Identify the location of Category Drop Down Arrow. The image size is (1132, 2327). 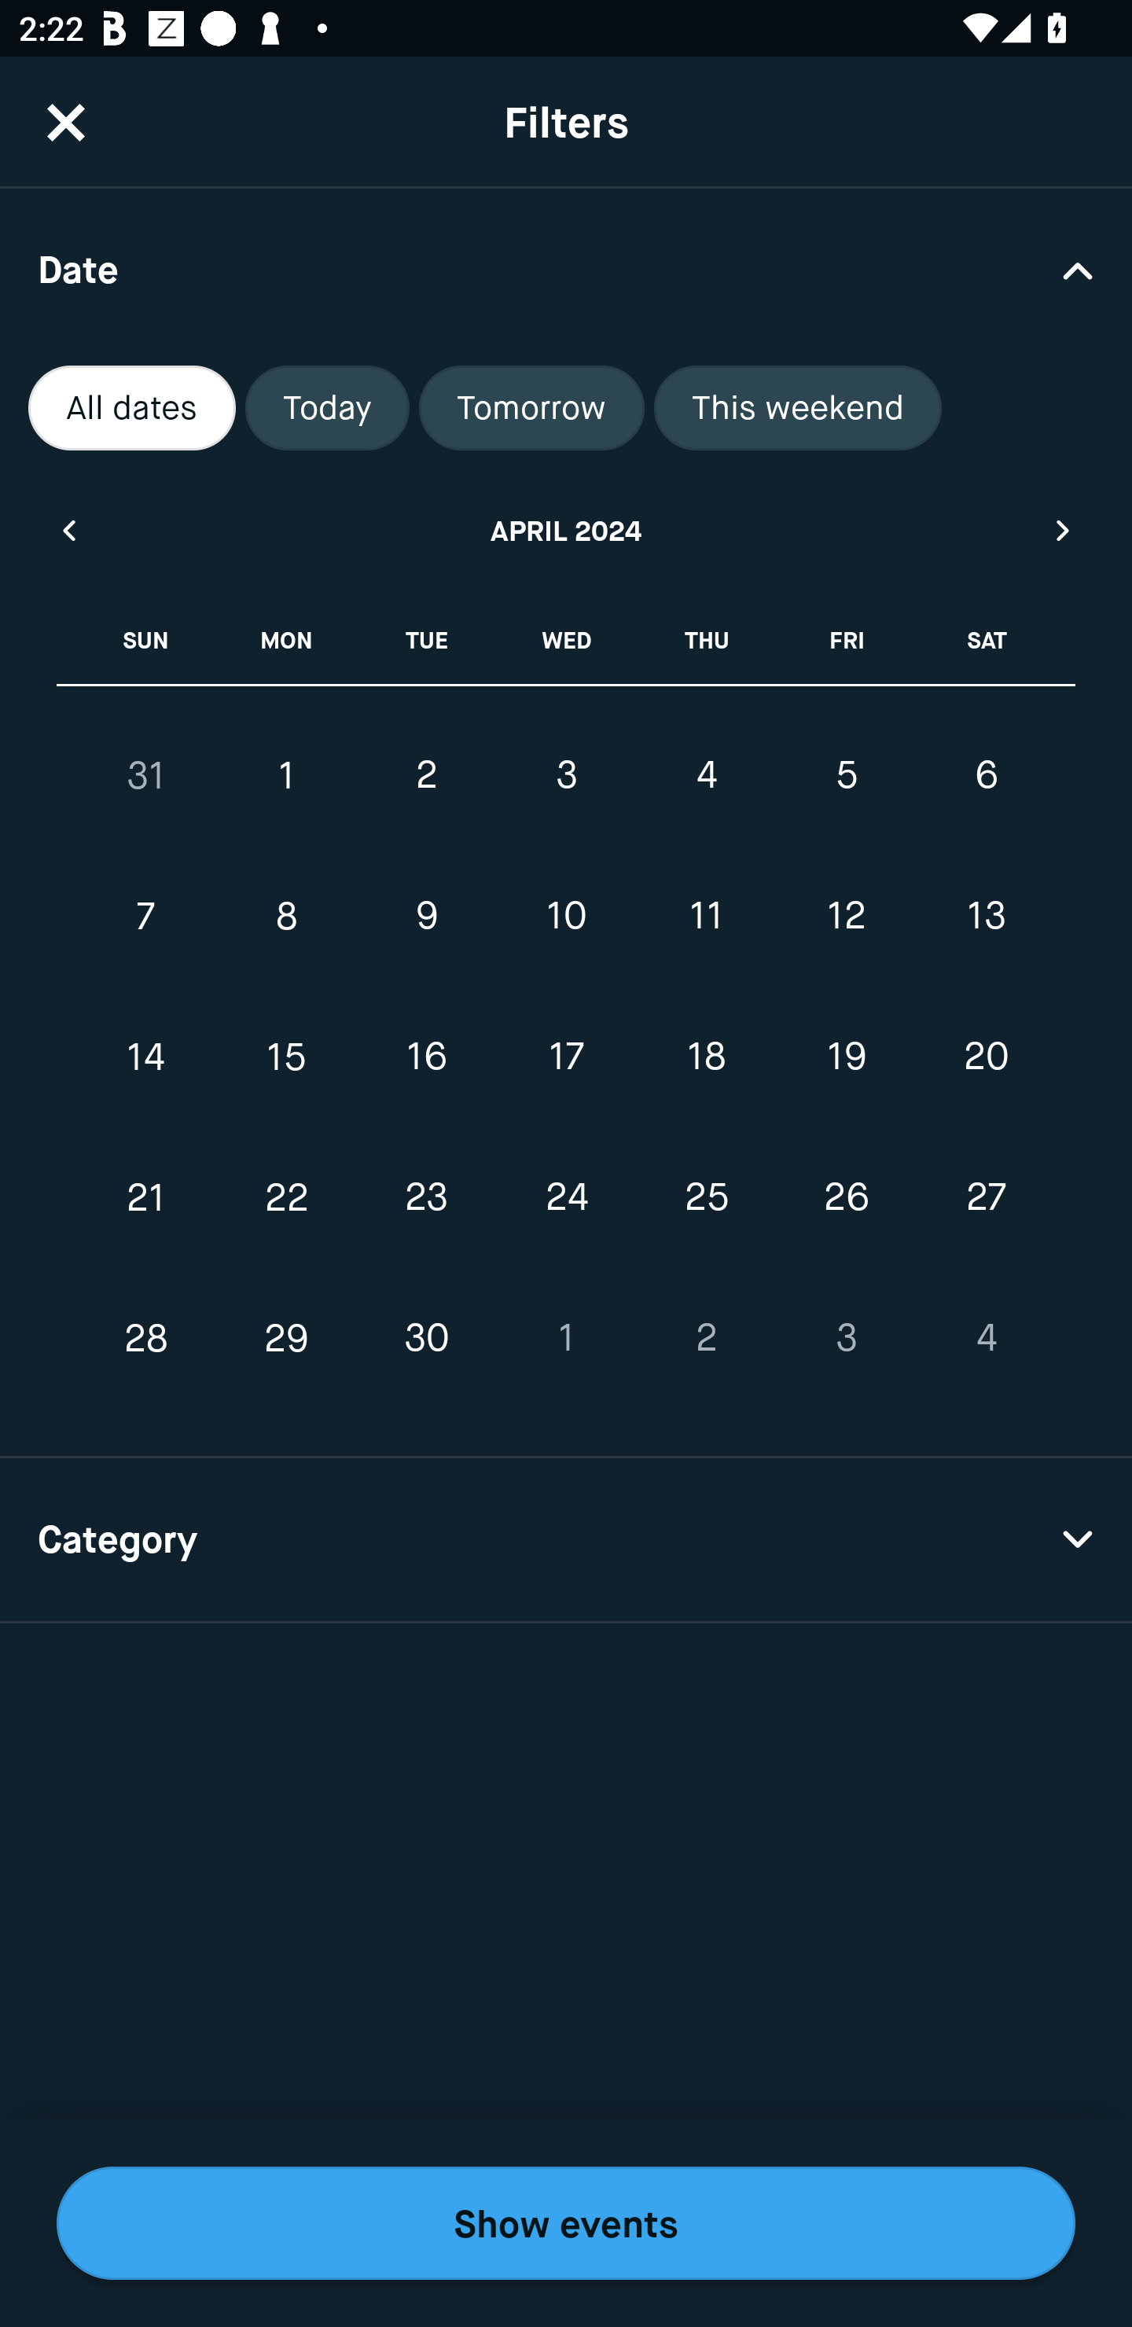
(566, 1541).